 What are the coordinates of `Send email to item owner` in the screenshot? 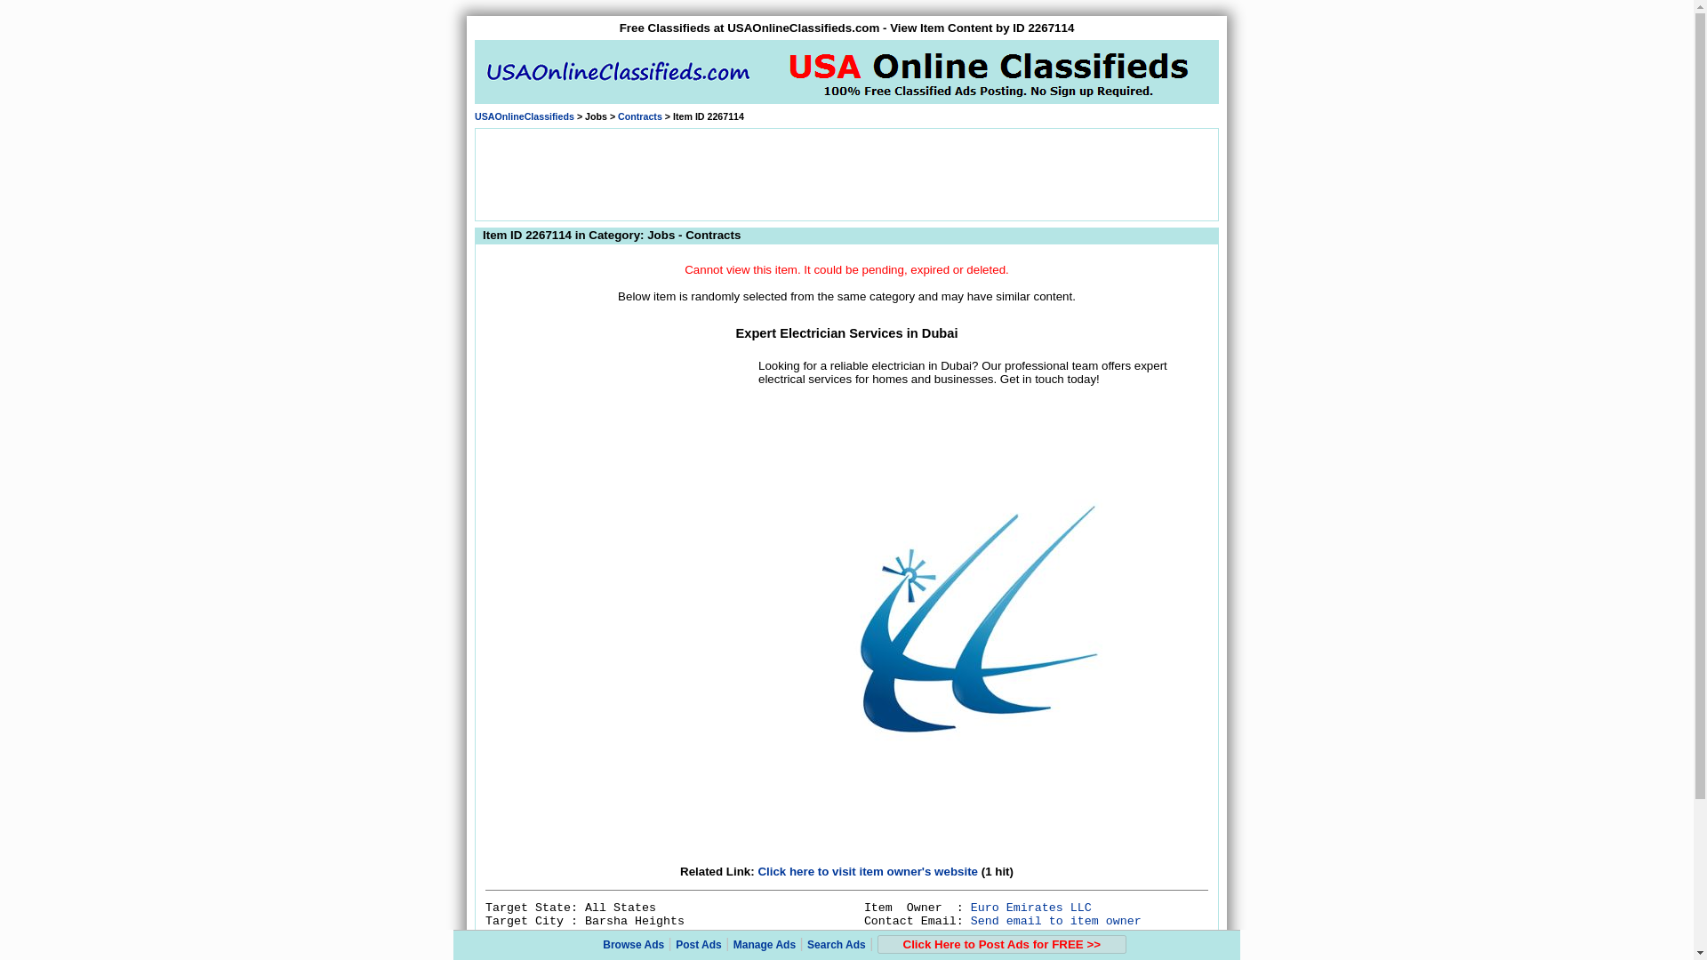 It's located at (1056, 921).